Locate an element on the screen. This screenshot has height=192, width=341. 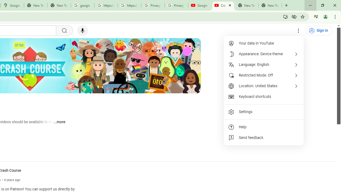
Keyboard shortcuts is located at coordinates (264, 97).